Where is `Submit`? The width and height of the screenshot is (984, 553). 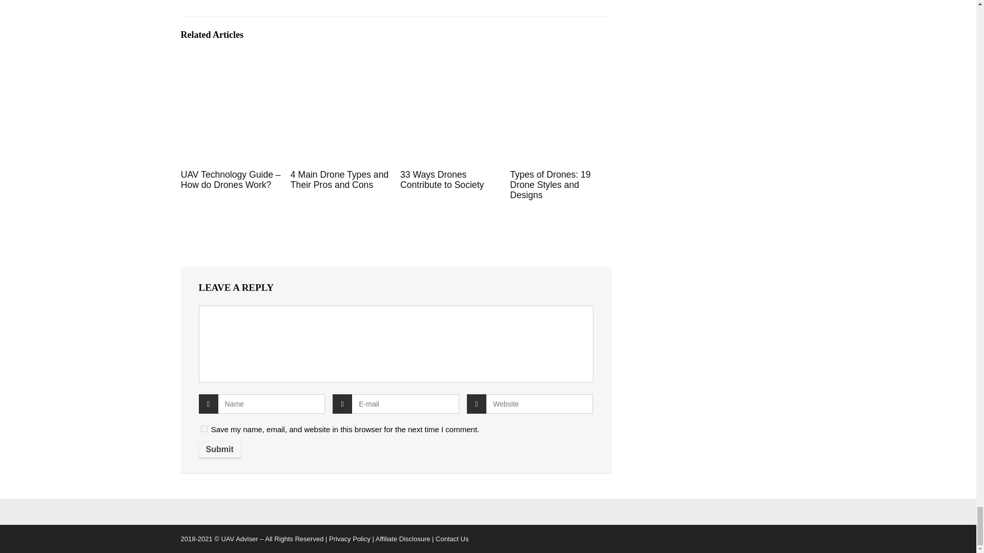
Submit is located at coordinates (219, 450).